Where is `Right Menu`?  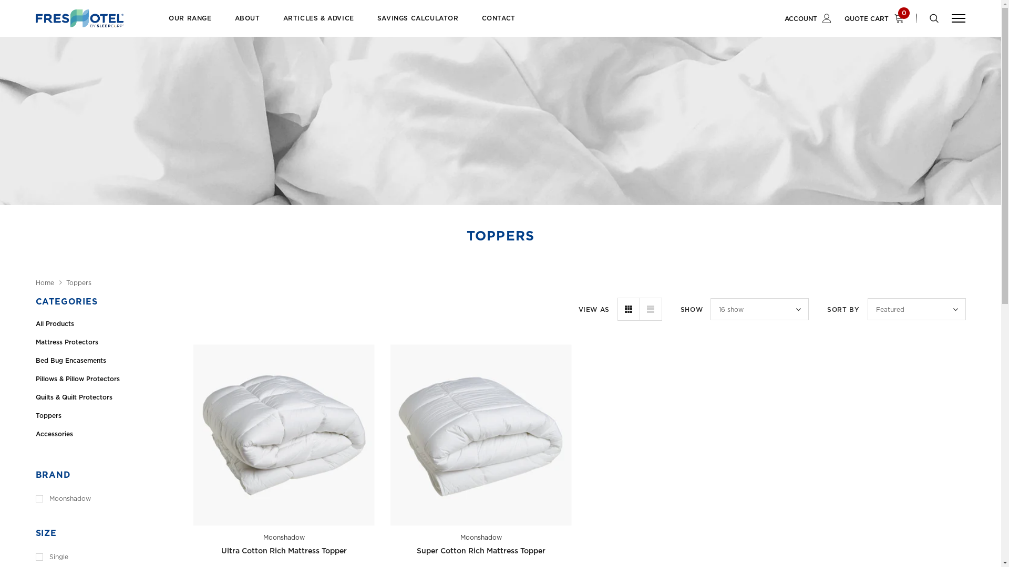 Right Menu is located at coordinates (959, 18).